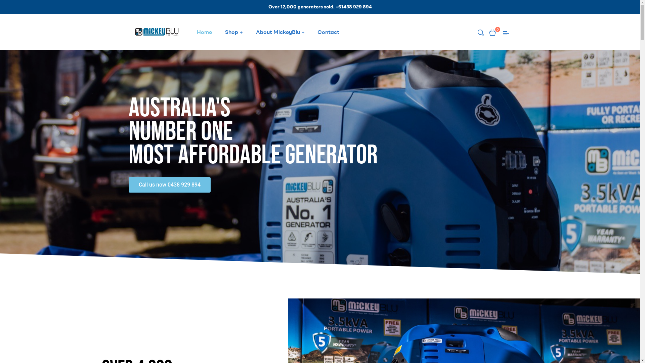 The width and height of the screenshot is (645, 363). What do you see at coordinates (328, 32) in the screenshot?
I see `Contact` at bounding box center [328, 32].